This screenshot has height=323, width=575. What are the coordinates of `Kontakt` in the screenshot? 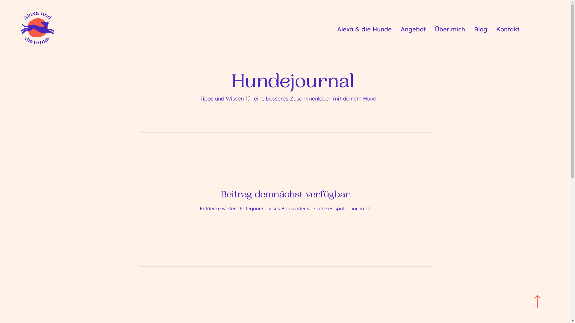 It's located at (508, 29).